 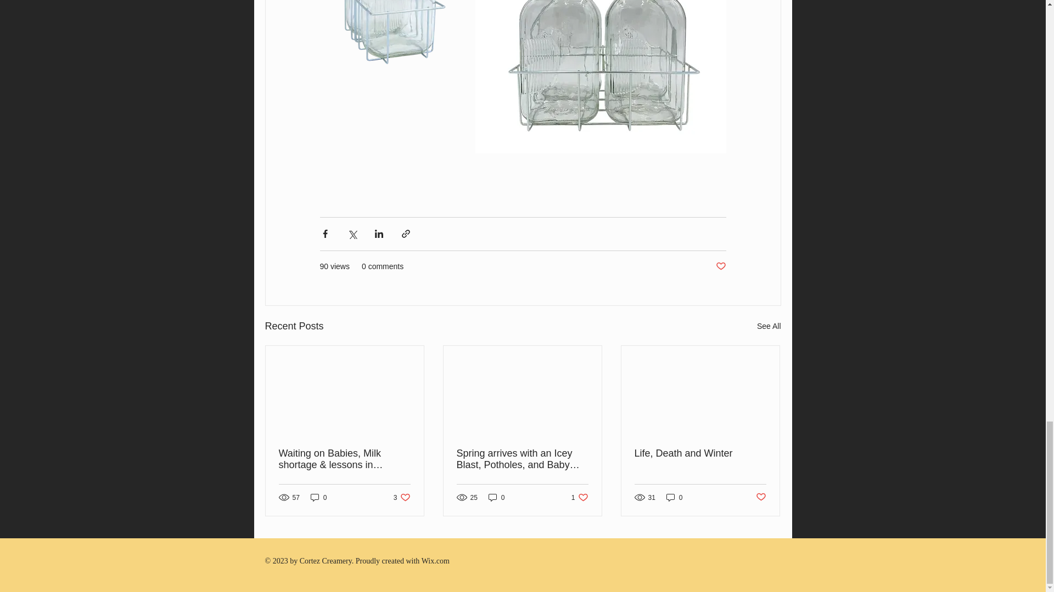 What do you see at coordinates (769, 327) in the screenshot?
I see `See All` at bounding box center [769, 327].